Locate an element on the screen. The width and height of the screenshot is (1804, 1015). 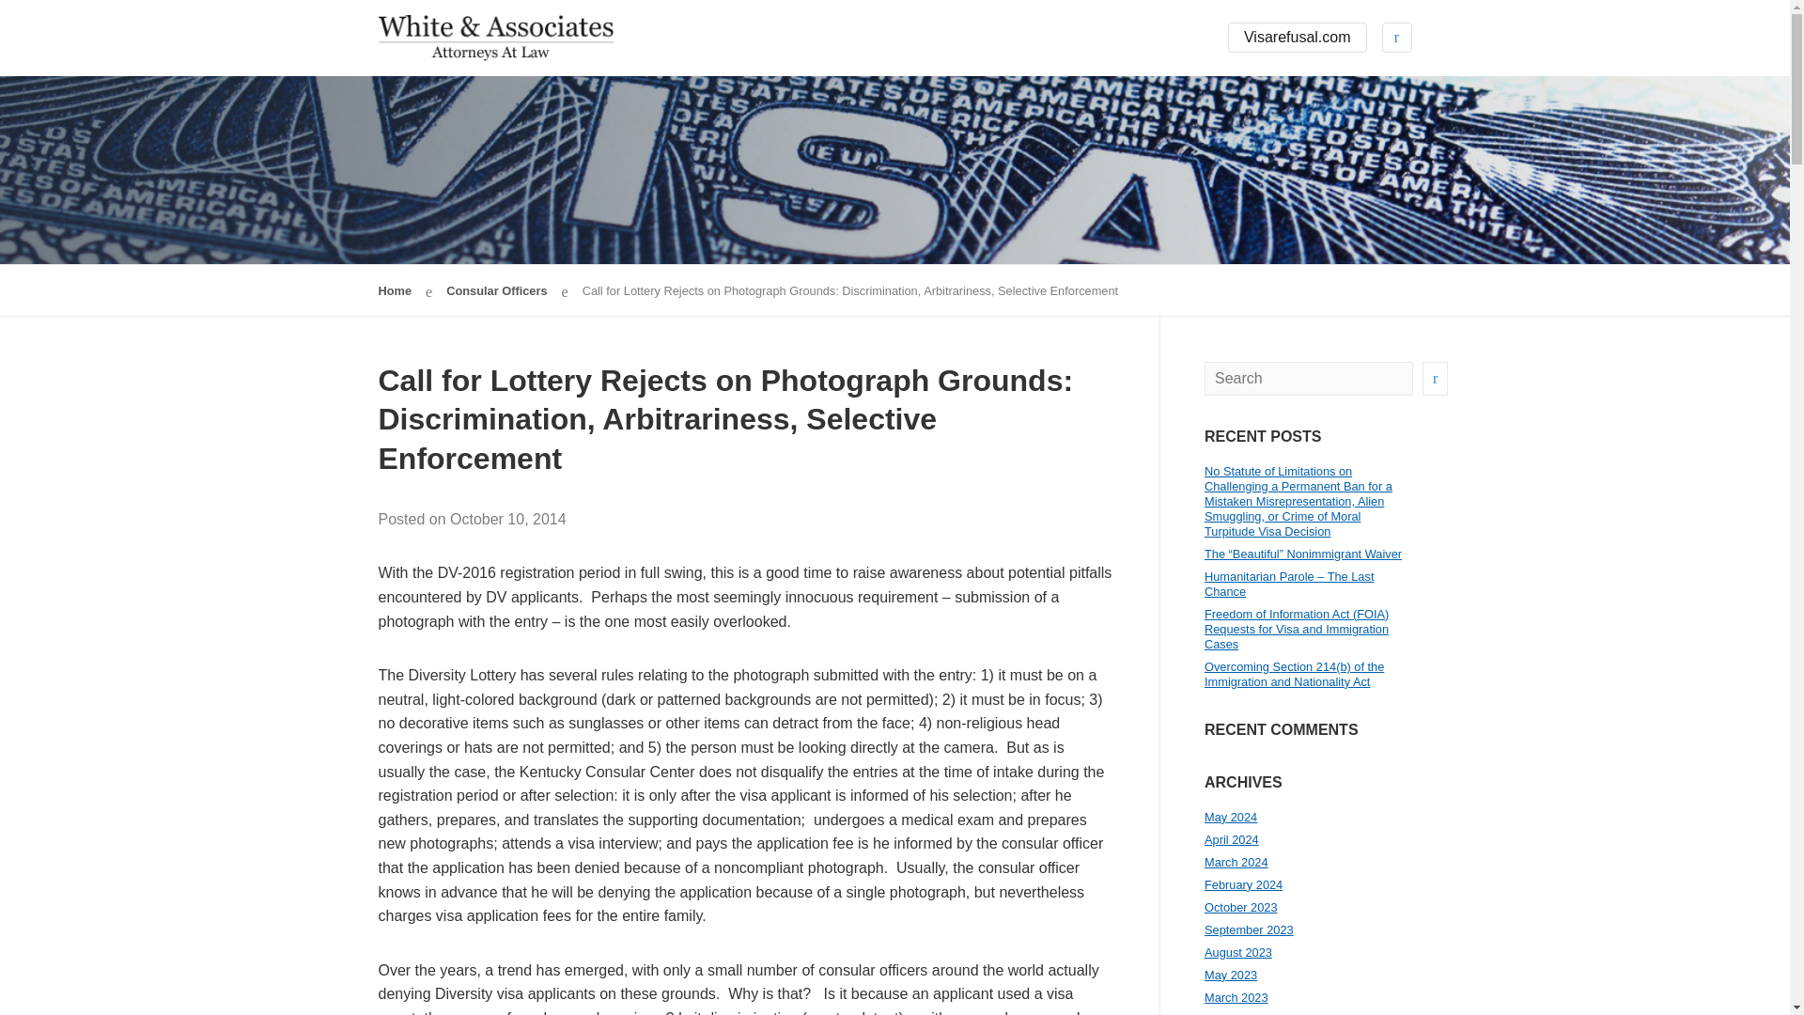
Consular Officers is located at coordinates (496, 291).